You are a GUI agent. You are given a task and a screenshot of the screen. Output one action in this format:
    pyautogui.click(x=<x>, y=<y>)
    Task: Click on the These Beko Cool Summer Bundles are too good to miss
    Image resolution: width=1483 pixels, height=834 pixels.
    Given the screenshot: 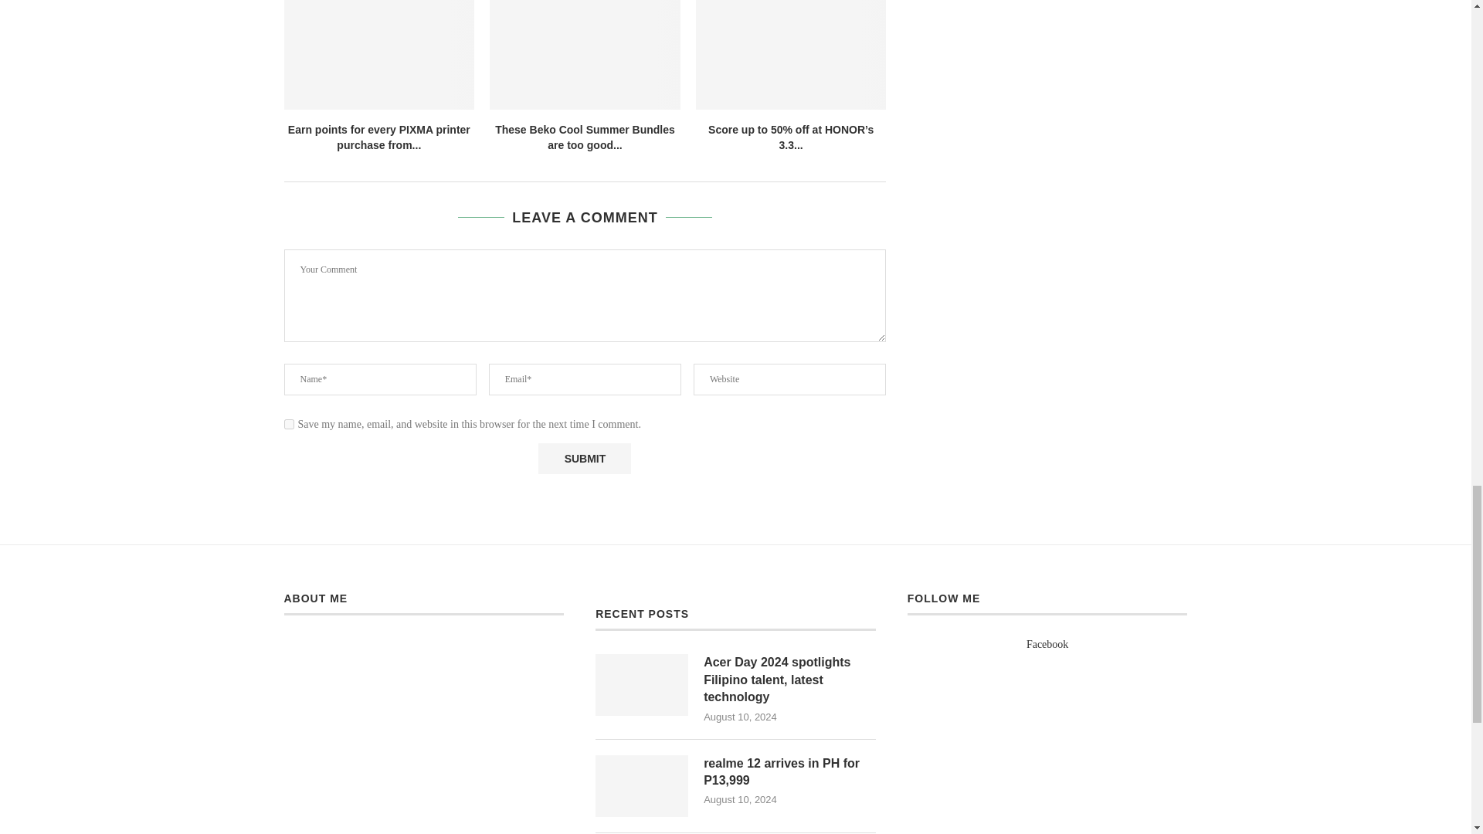 What is the action you would take?
    pyautogui.click(x=585, y=54)
    